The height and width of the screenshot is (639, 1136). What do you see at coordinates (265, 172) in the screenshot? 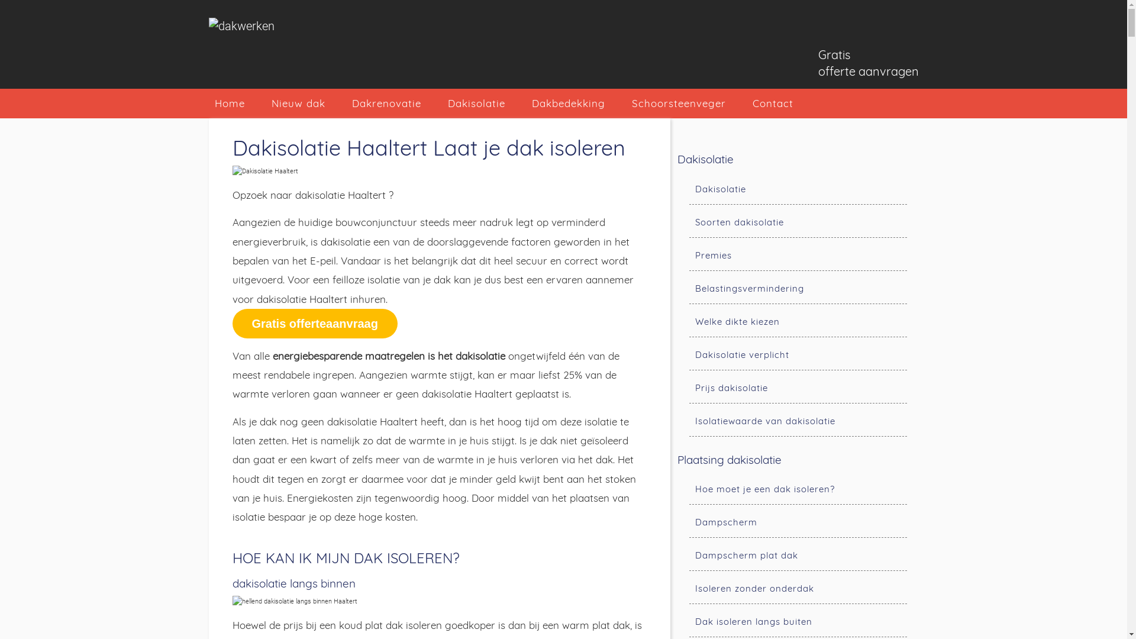
I see `Dakisolatie Haaltert` at bounding box center [265, 172].